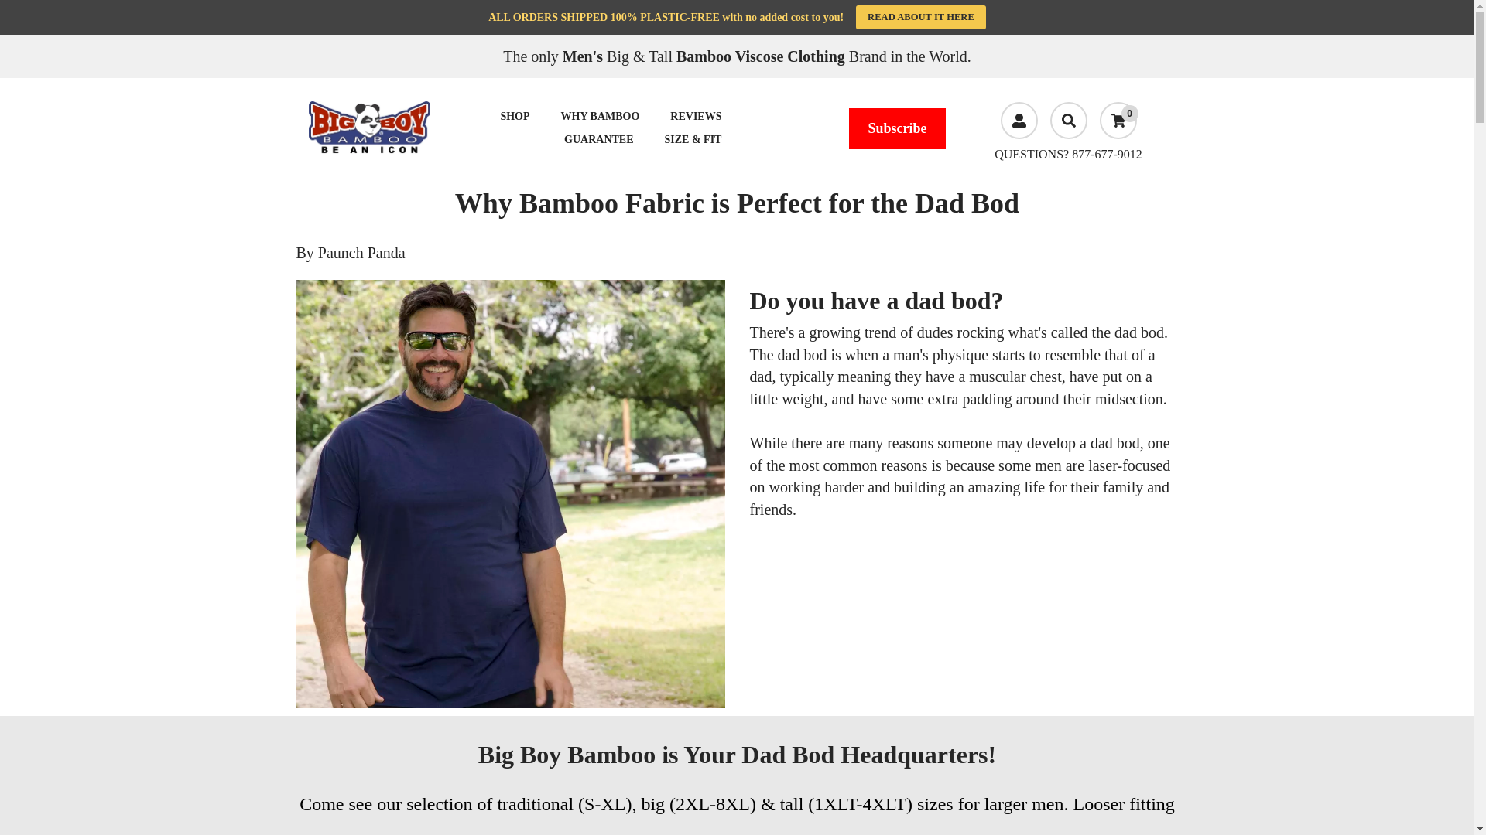  Describe the element at coordinates (896, 129) in the screenshot. I see `Subscribe` at that location.